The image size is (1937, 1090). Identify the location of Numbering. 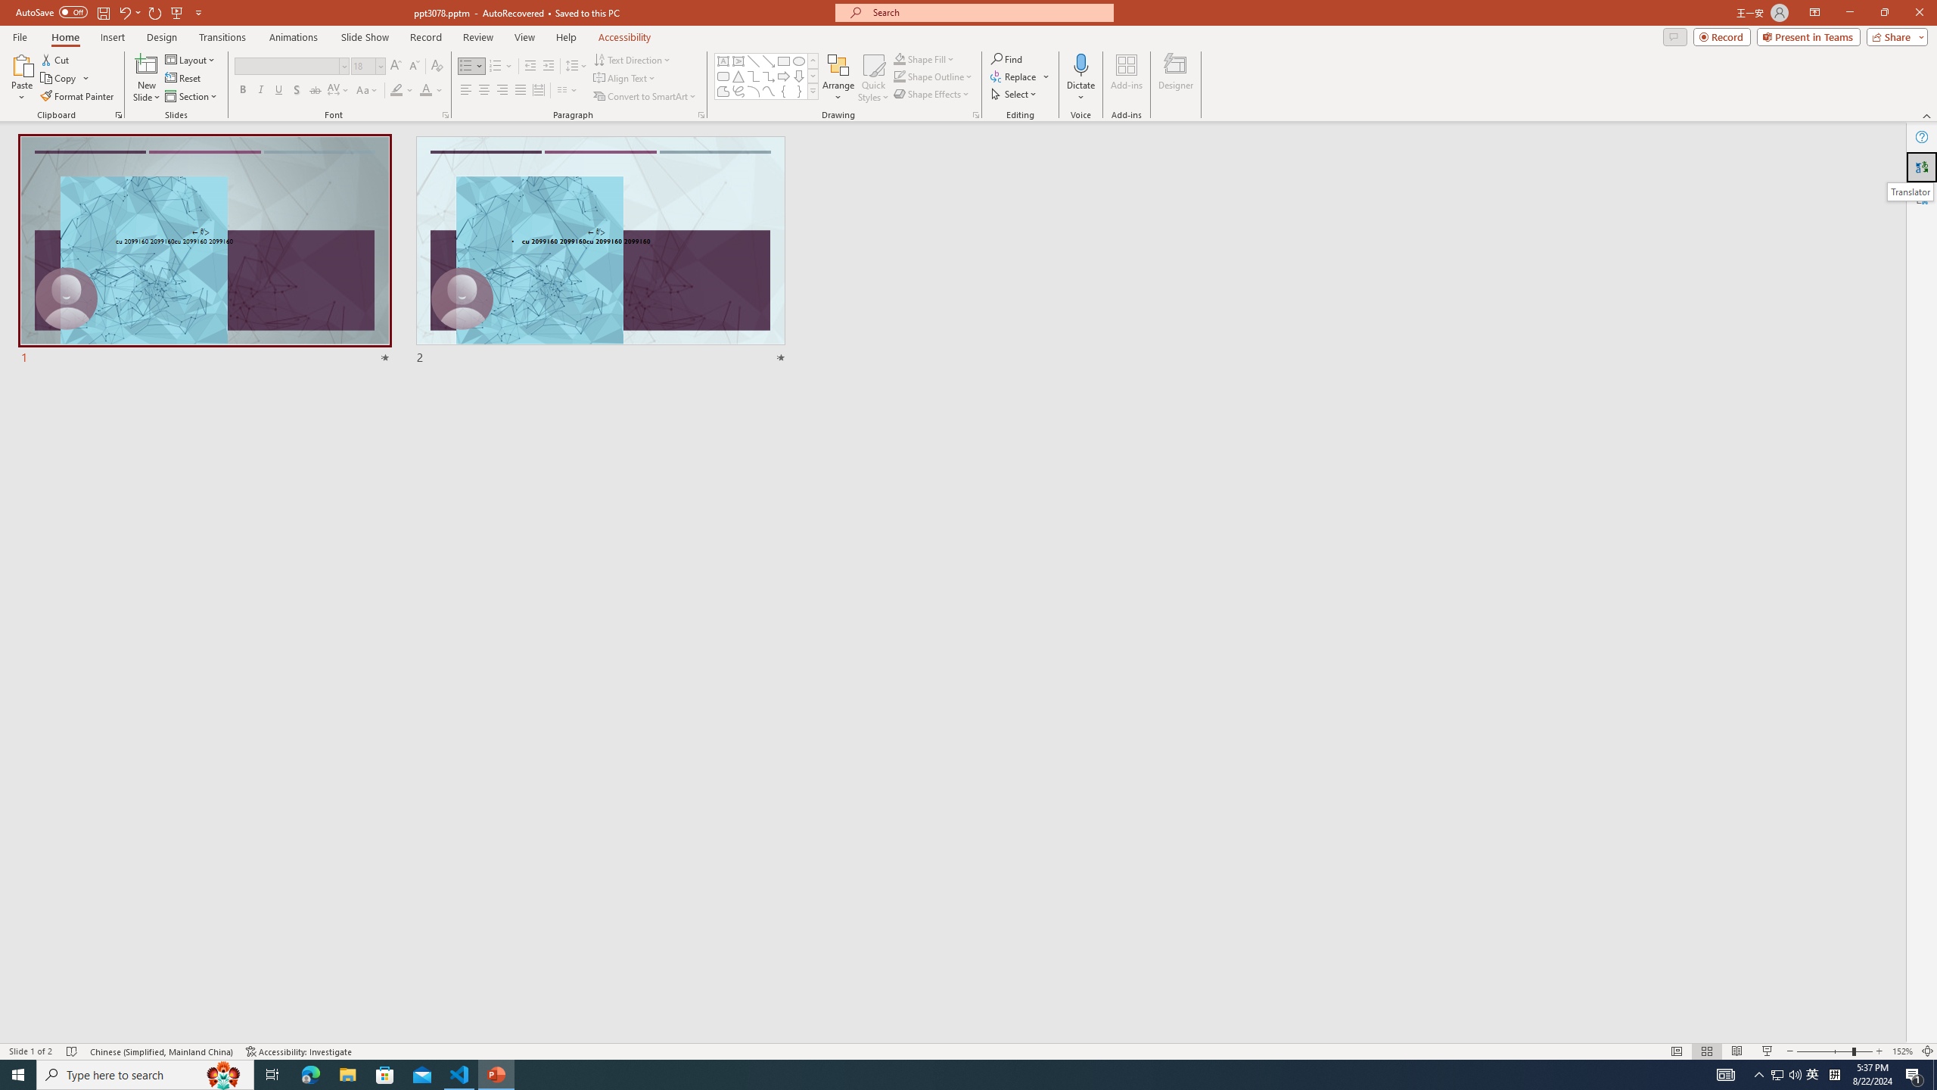
(501, 67).